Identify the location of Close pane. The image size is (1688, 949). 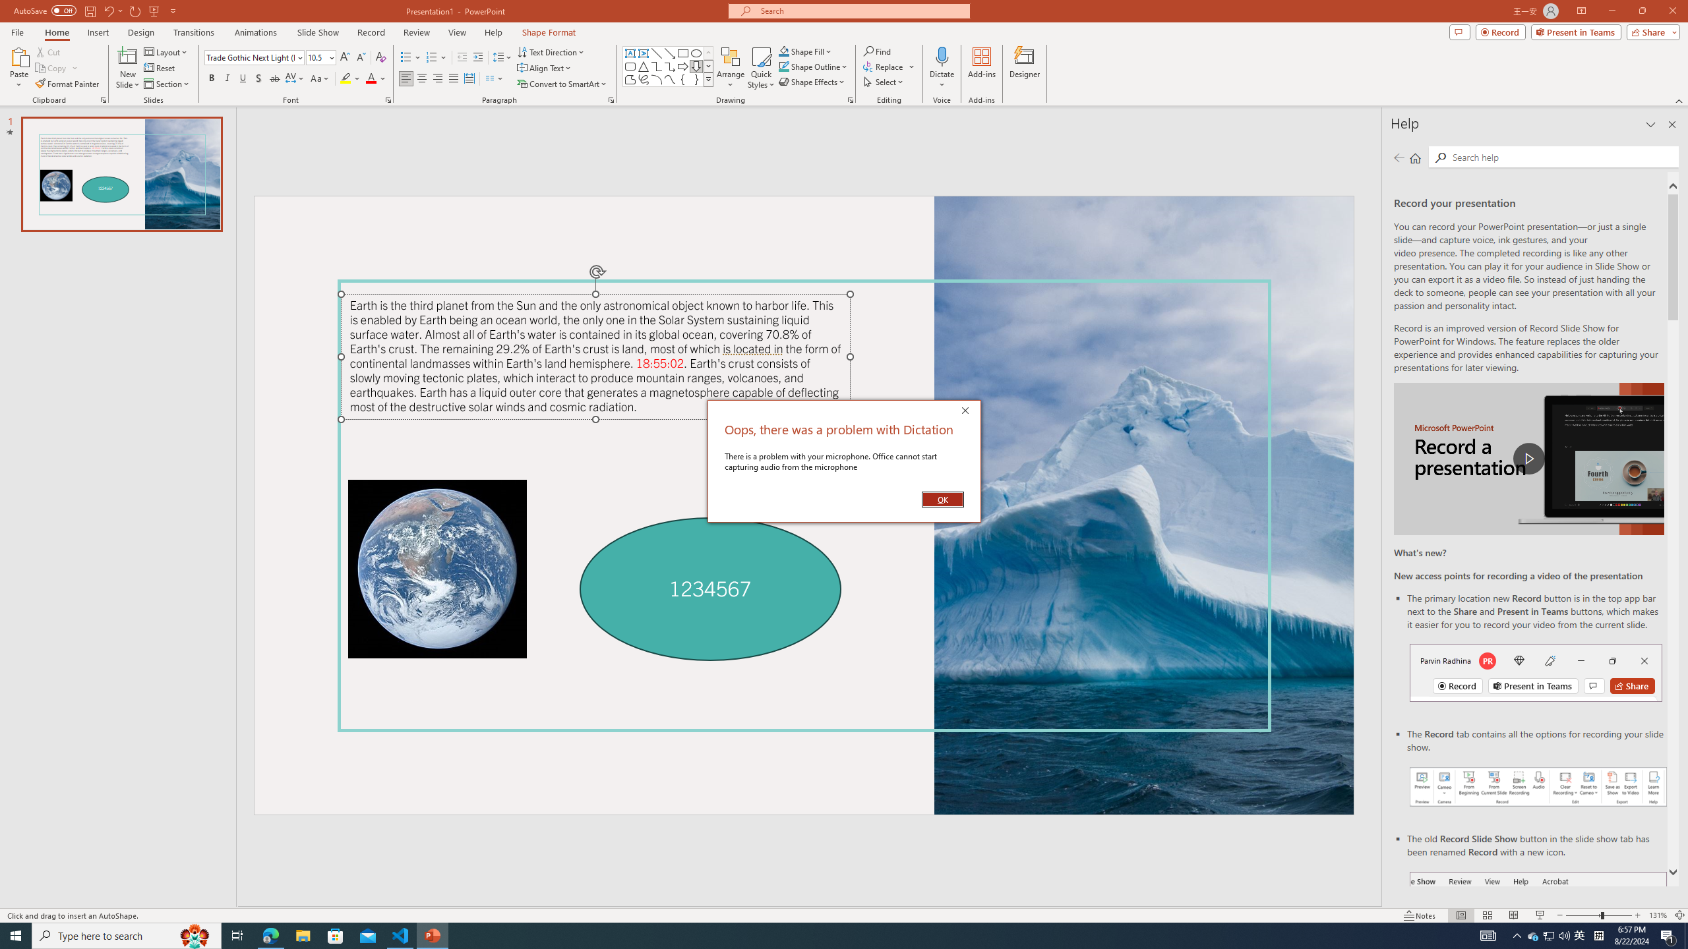
(1672, 125).